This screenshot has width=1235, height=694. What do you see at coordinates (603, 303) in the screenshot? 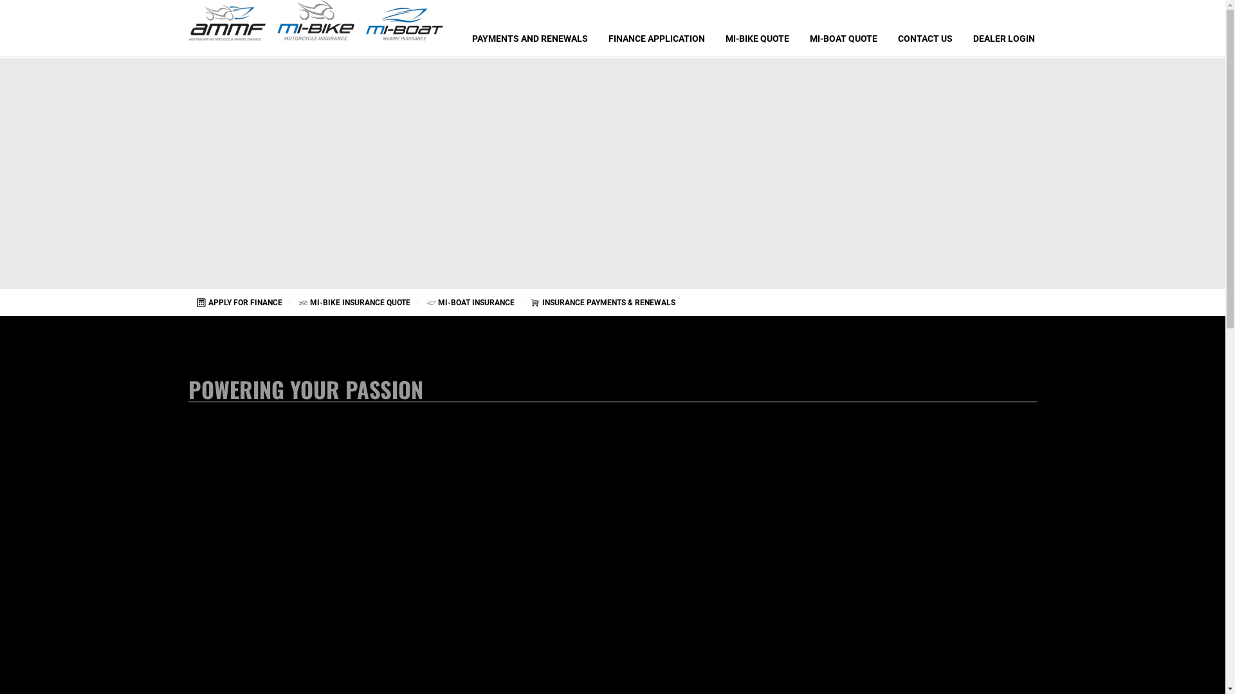
I see `INSURANCE PAYMENTS & RENEWALS` at bounding box center [603, 303].